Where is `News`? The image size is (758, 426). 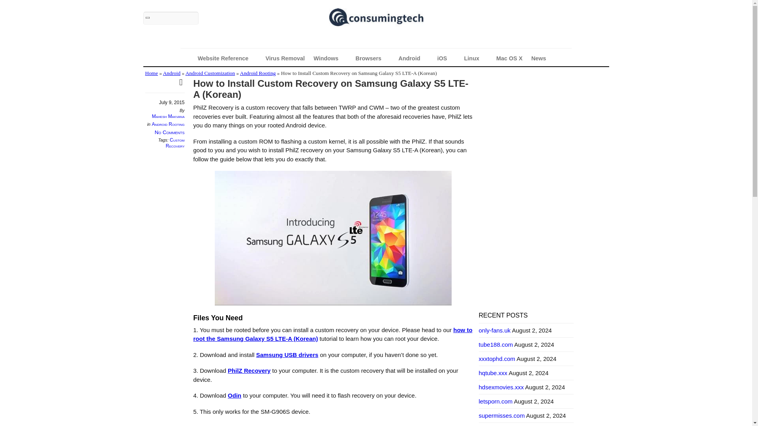 News is located at coordinates (542, 58).